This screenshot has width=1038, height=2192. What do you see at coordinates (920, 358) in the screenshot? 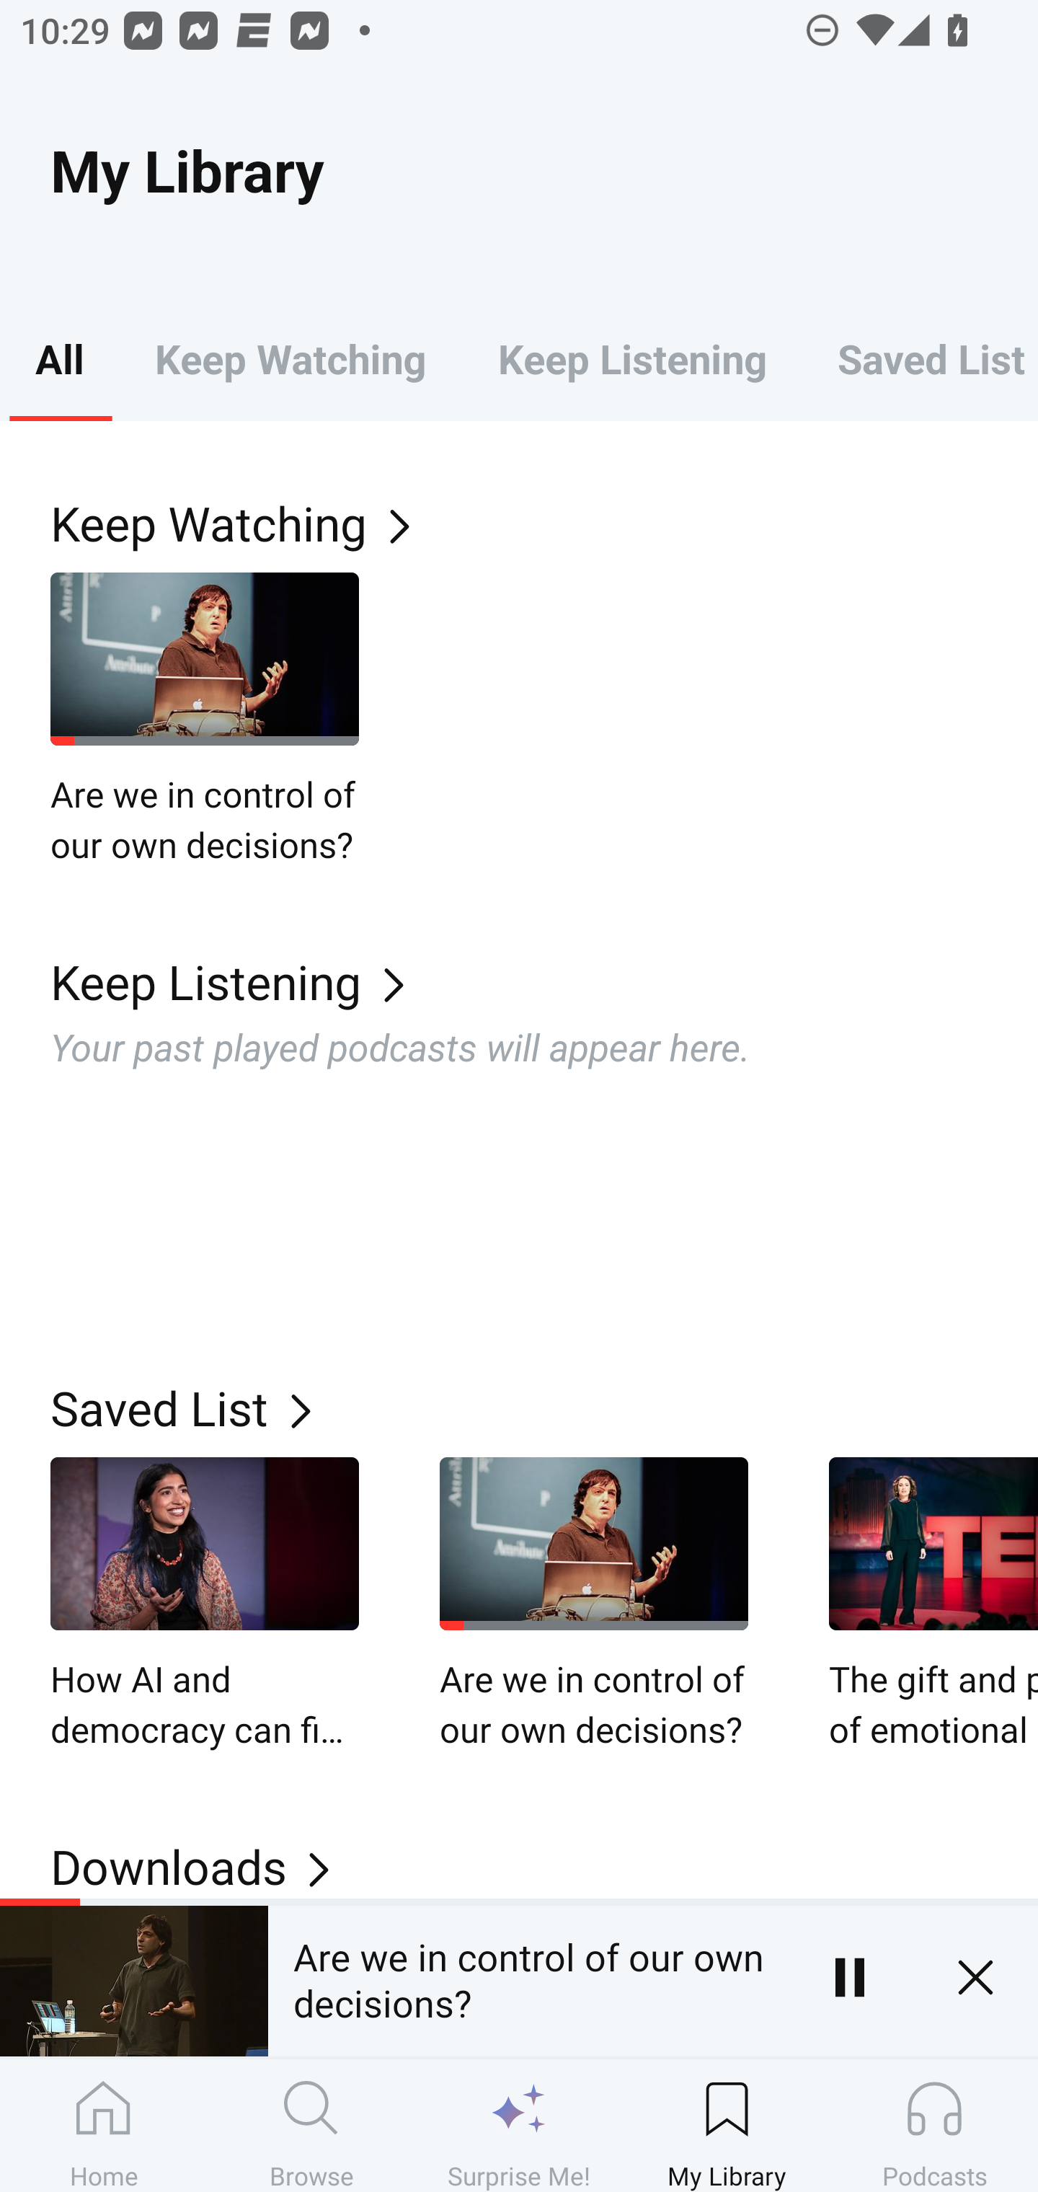
I see `Saved List` at bounding box center [920, 358].